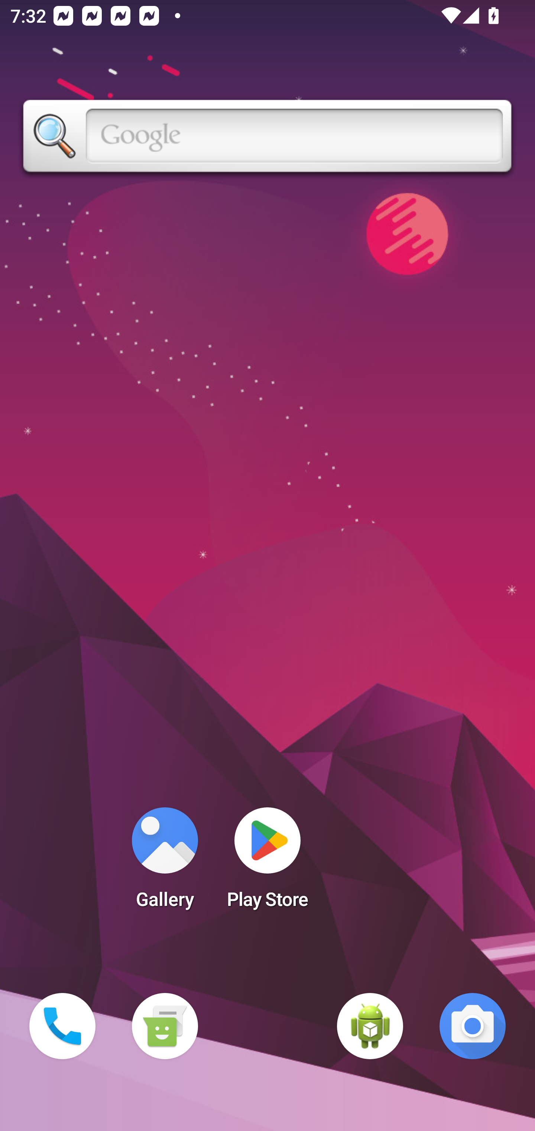 Image resolution: width=535 pixels, height=1131 pixels. What do you see at coordinates (370, 1026) in the screenshot?
I see `WebView Browser Tester` at bounding box center [370, 1026].